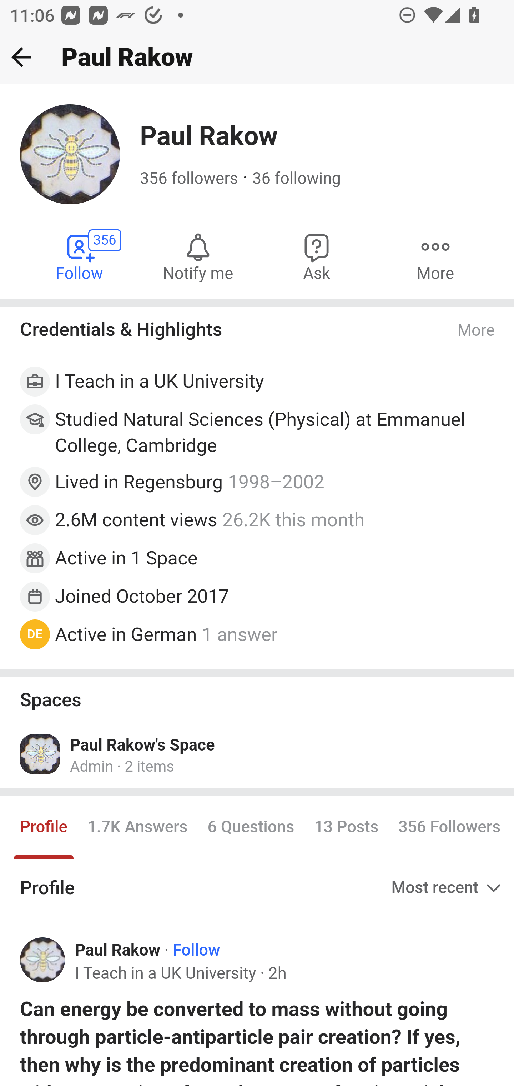 The width and height of the screenshot is (514, 1086). What do you see at coordinates (346, 827) in the screenshot?
I see `13 Posts` at bounding box center [346, 827].